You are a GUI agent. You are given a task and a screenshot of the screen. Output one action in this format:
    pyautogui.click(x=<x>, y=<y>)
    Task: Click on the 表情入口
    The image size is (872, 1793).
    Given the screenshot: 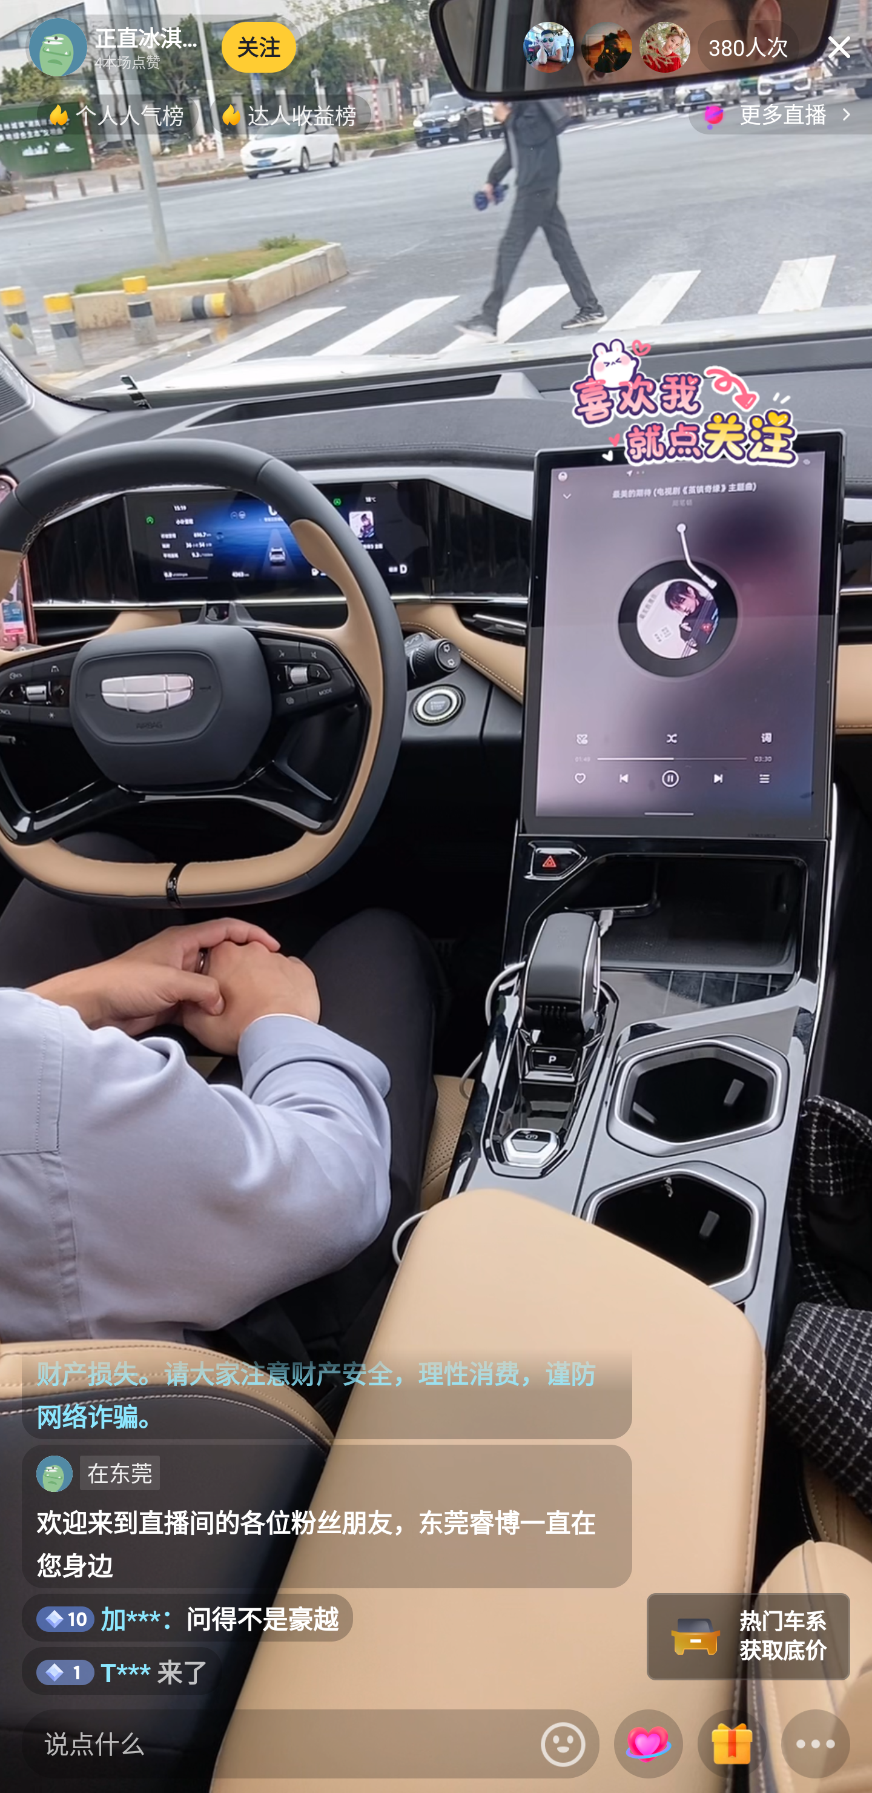 What is the action you would take?
    pyautogui.click(x=563, y=1743)
    